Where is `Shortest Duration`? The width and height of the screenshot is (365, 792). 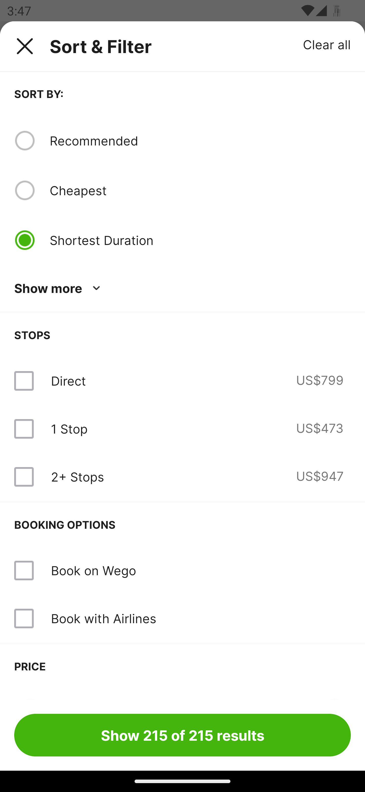 Shortest Duration is located at coordinates (200, 240).